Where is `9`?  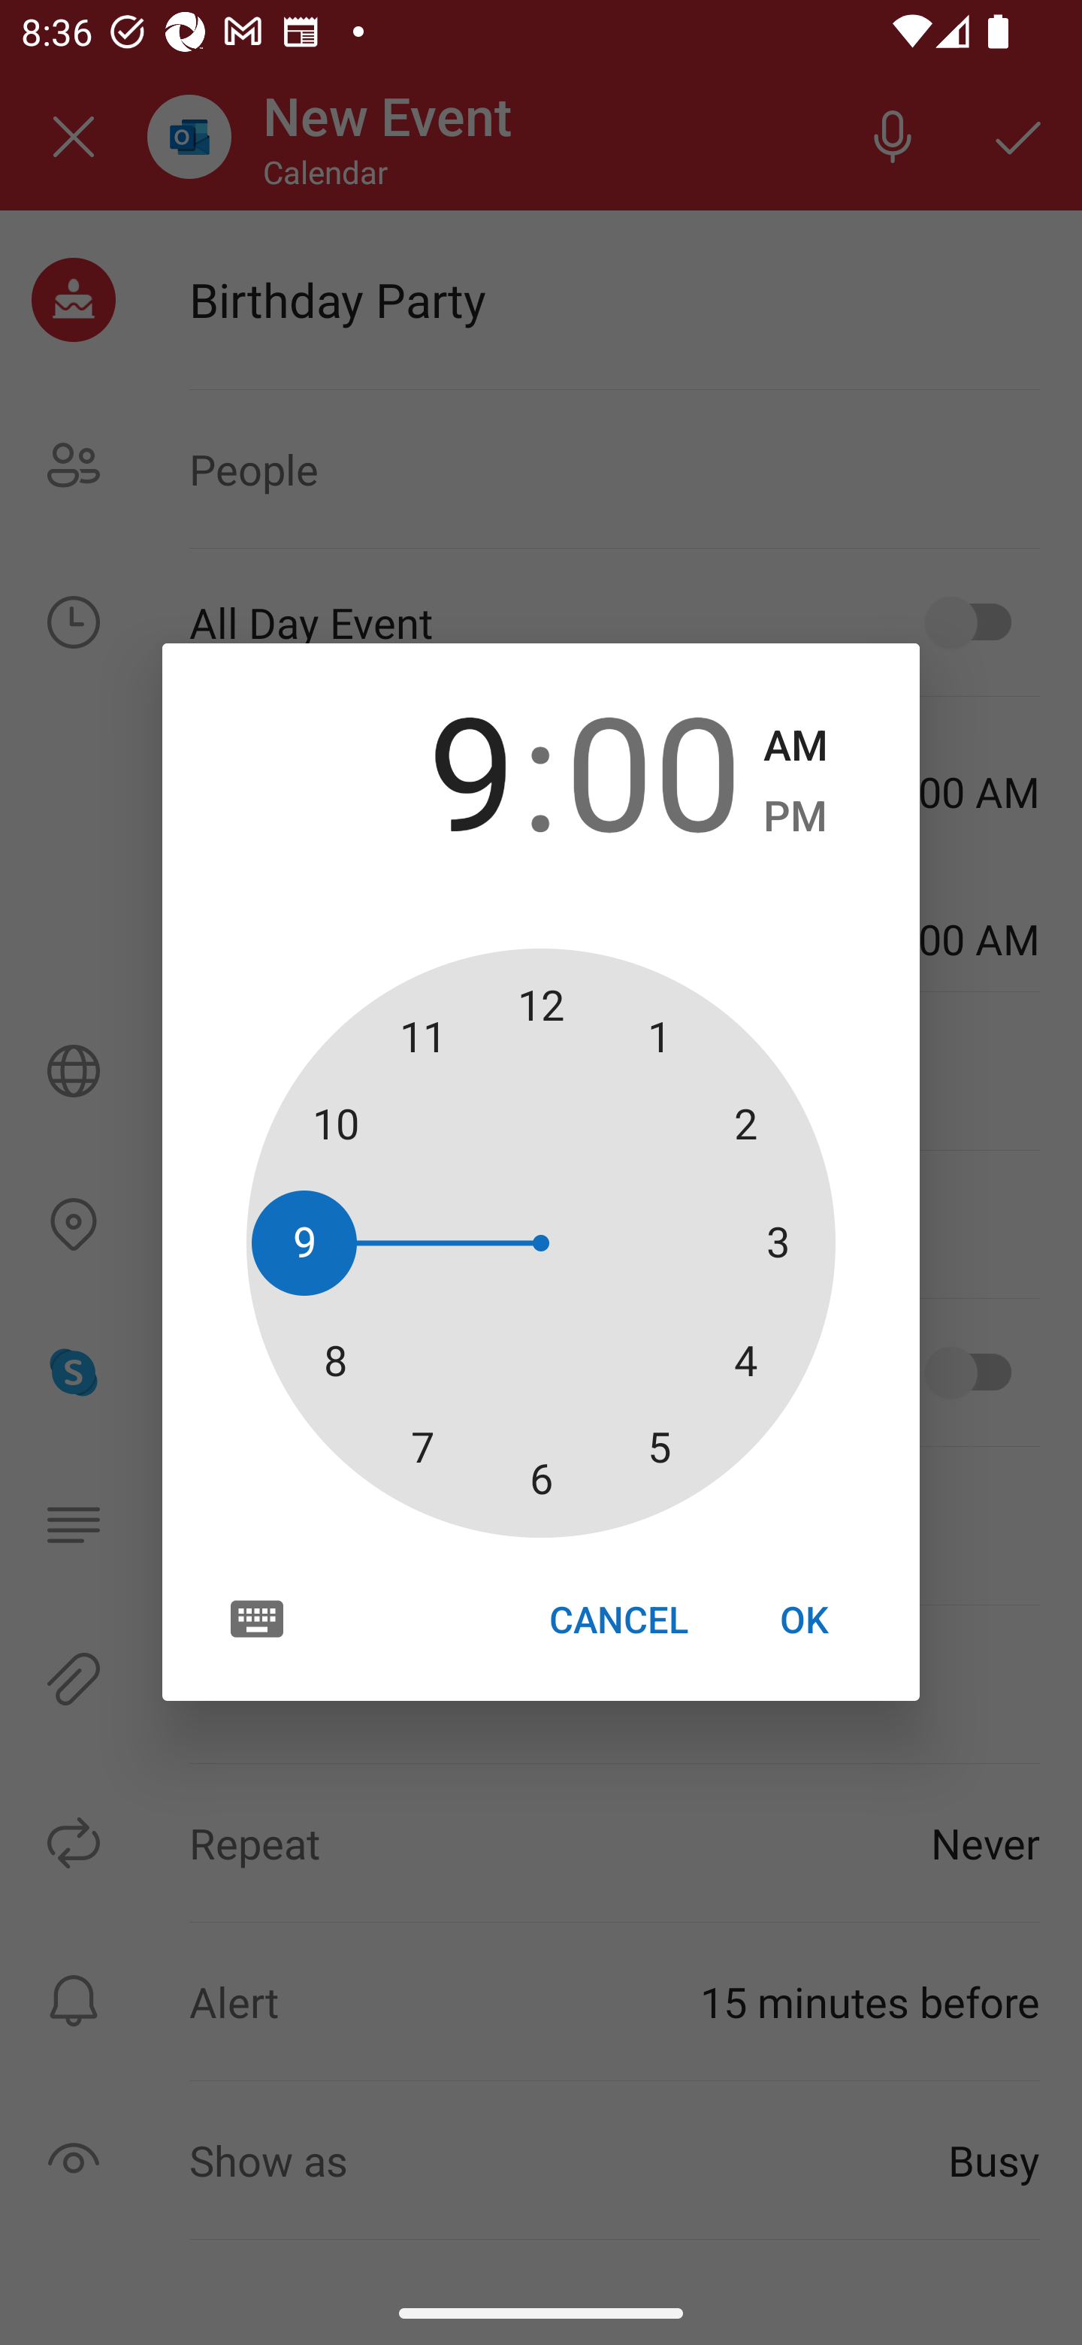
9 is located at coordinates (427, 768).